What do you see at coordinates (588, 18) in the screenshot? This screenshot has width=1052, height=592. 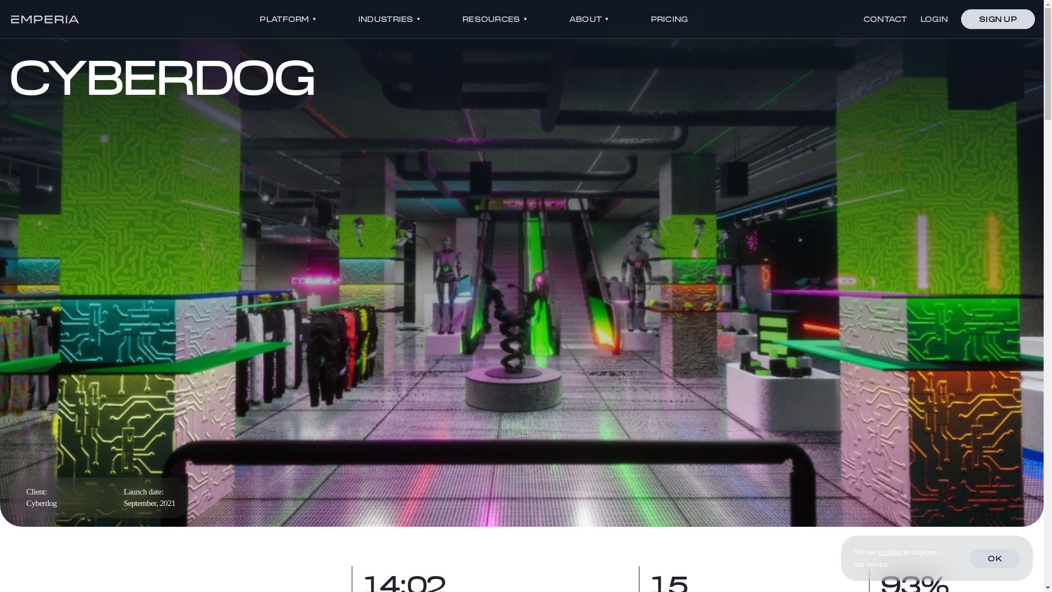 I see `ABOUT` at bounding box center [588, 18].